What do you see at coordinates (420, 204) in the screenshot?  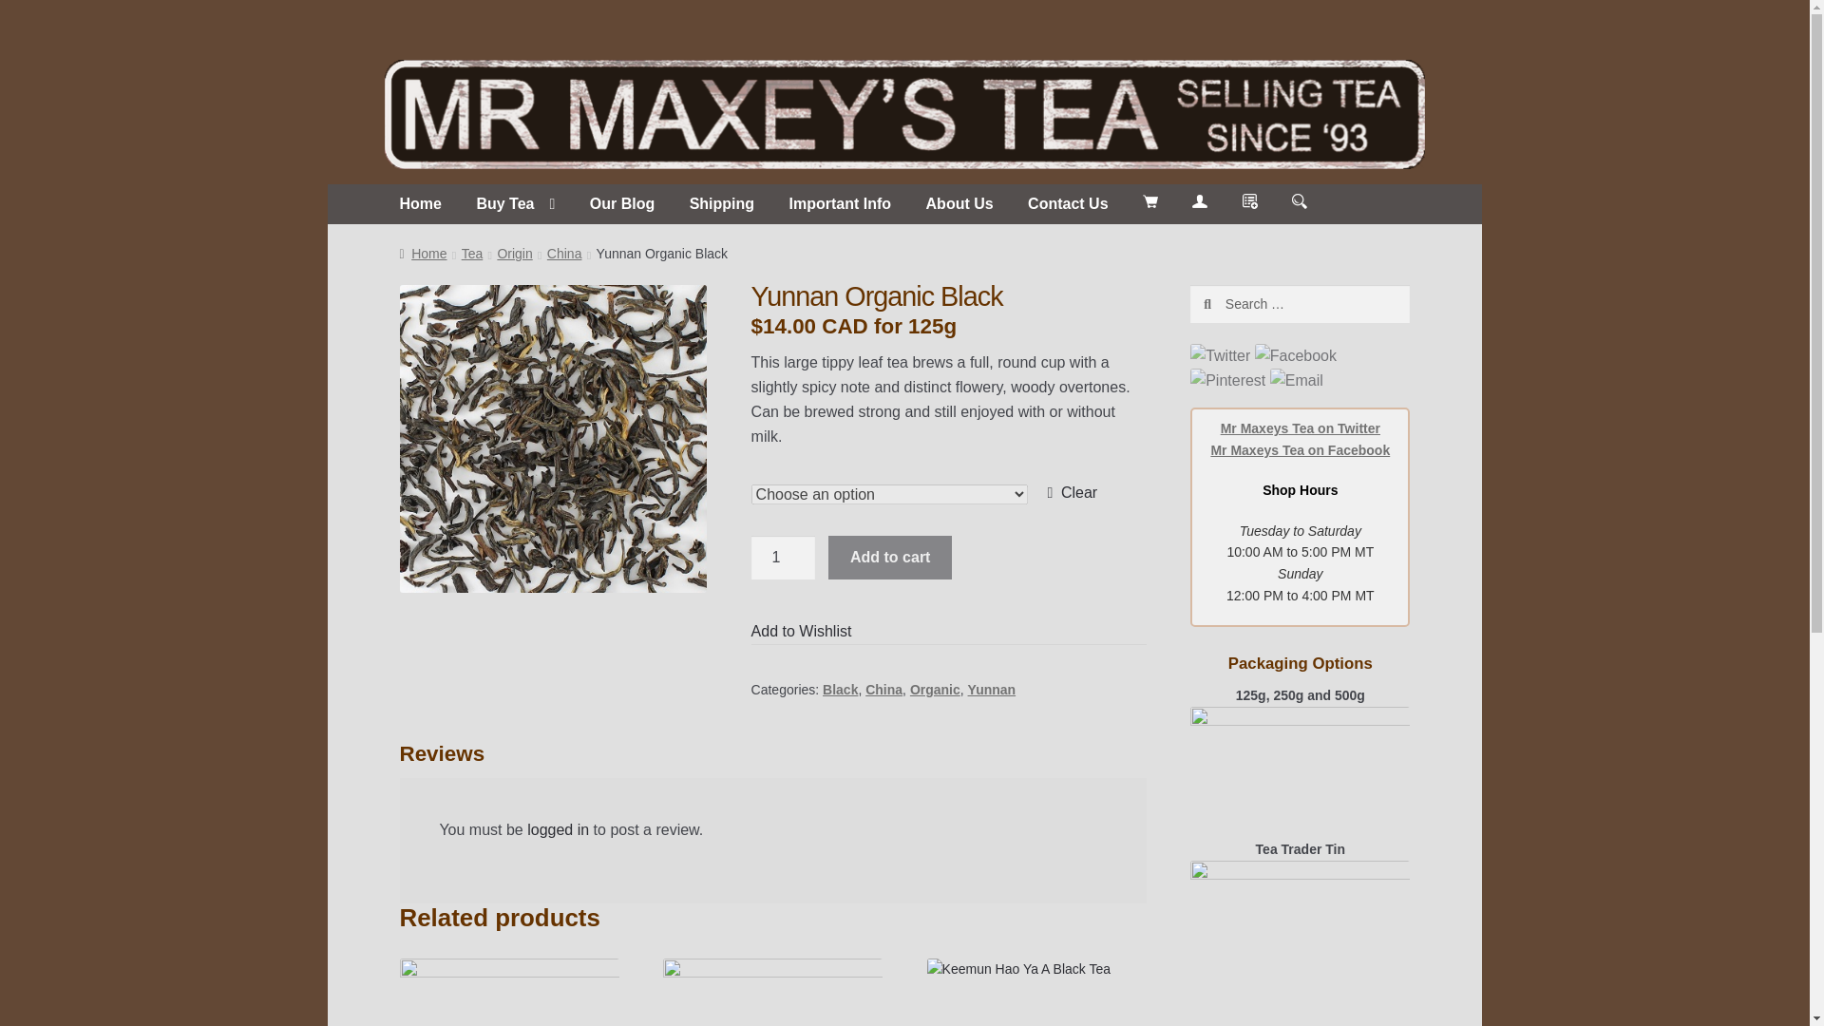 I see `Home` at bounding box center [420, 204].